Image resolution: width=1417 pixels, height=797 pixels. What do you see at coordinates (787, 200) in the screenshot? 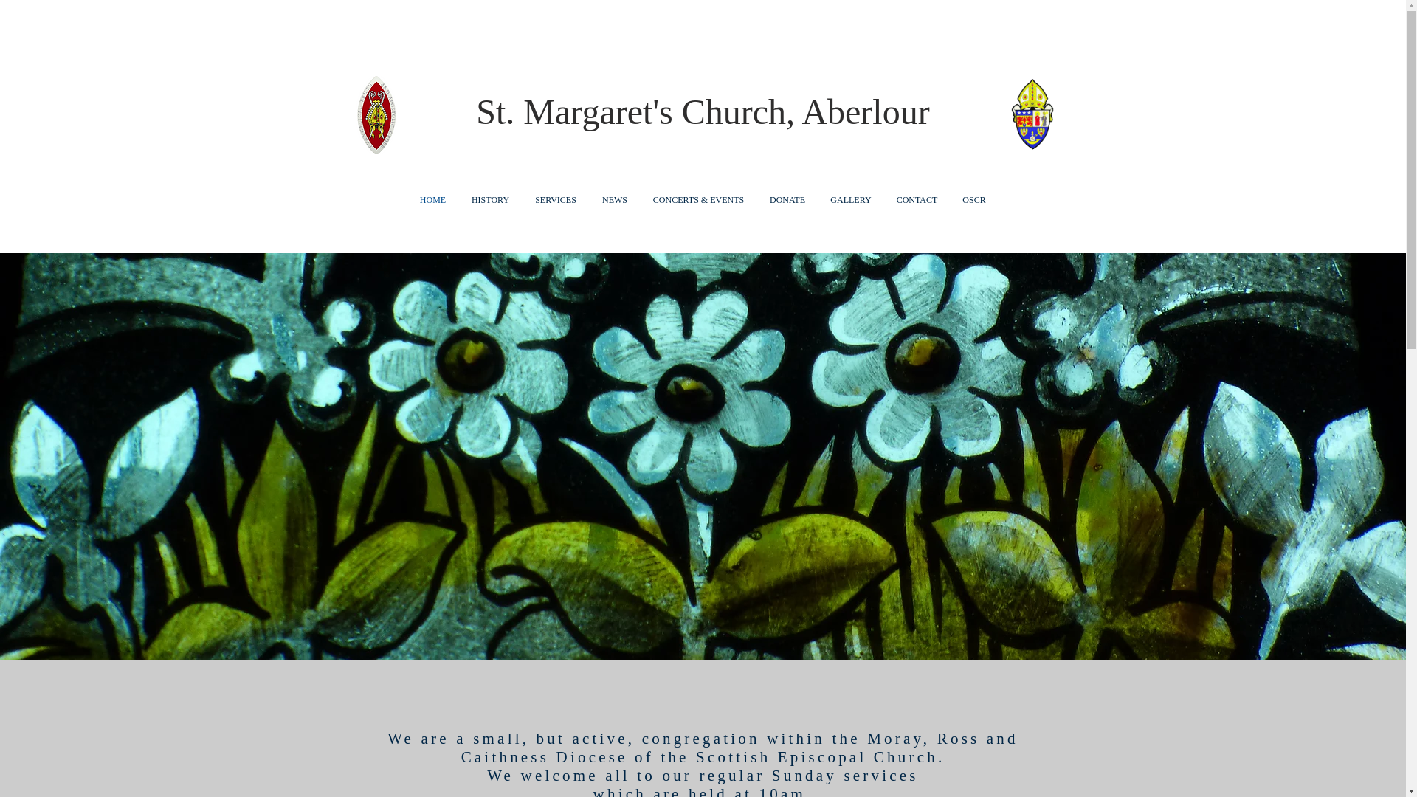
I see `DONATE` at bounding box center [787, 200].